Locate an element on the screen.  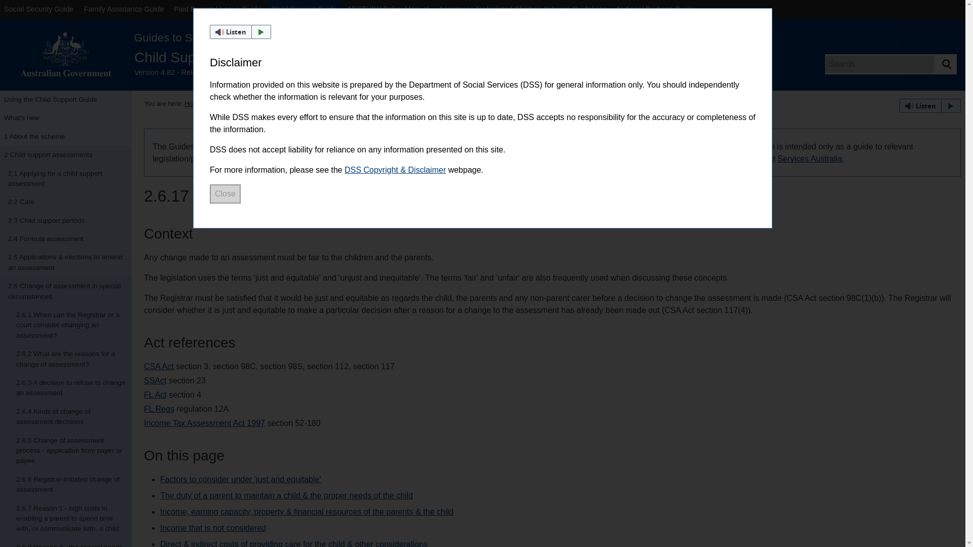
Social Security Act 1991 is located at coordinates (155, 381).